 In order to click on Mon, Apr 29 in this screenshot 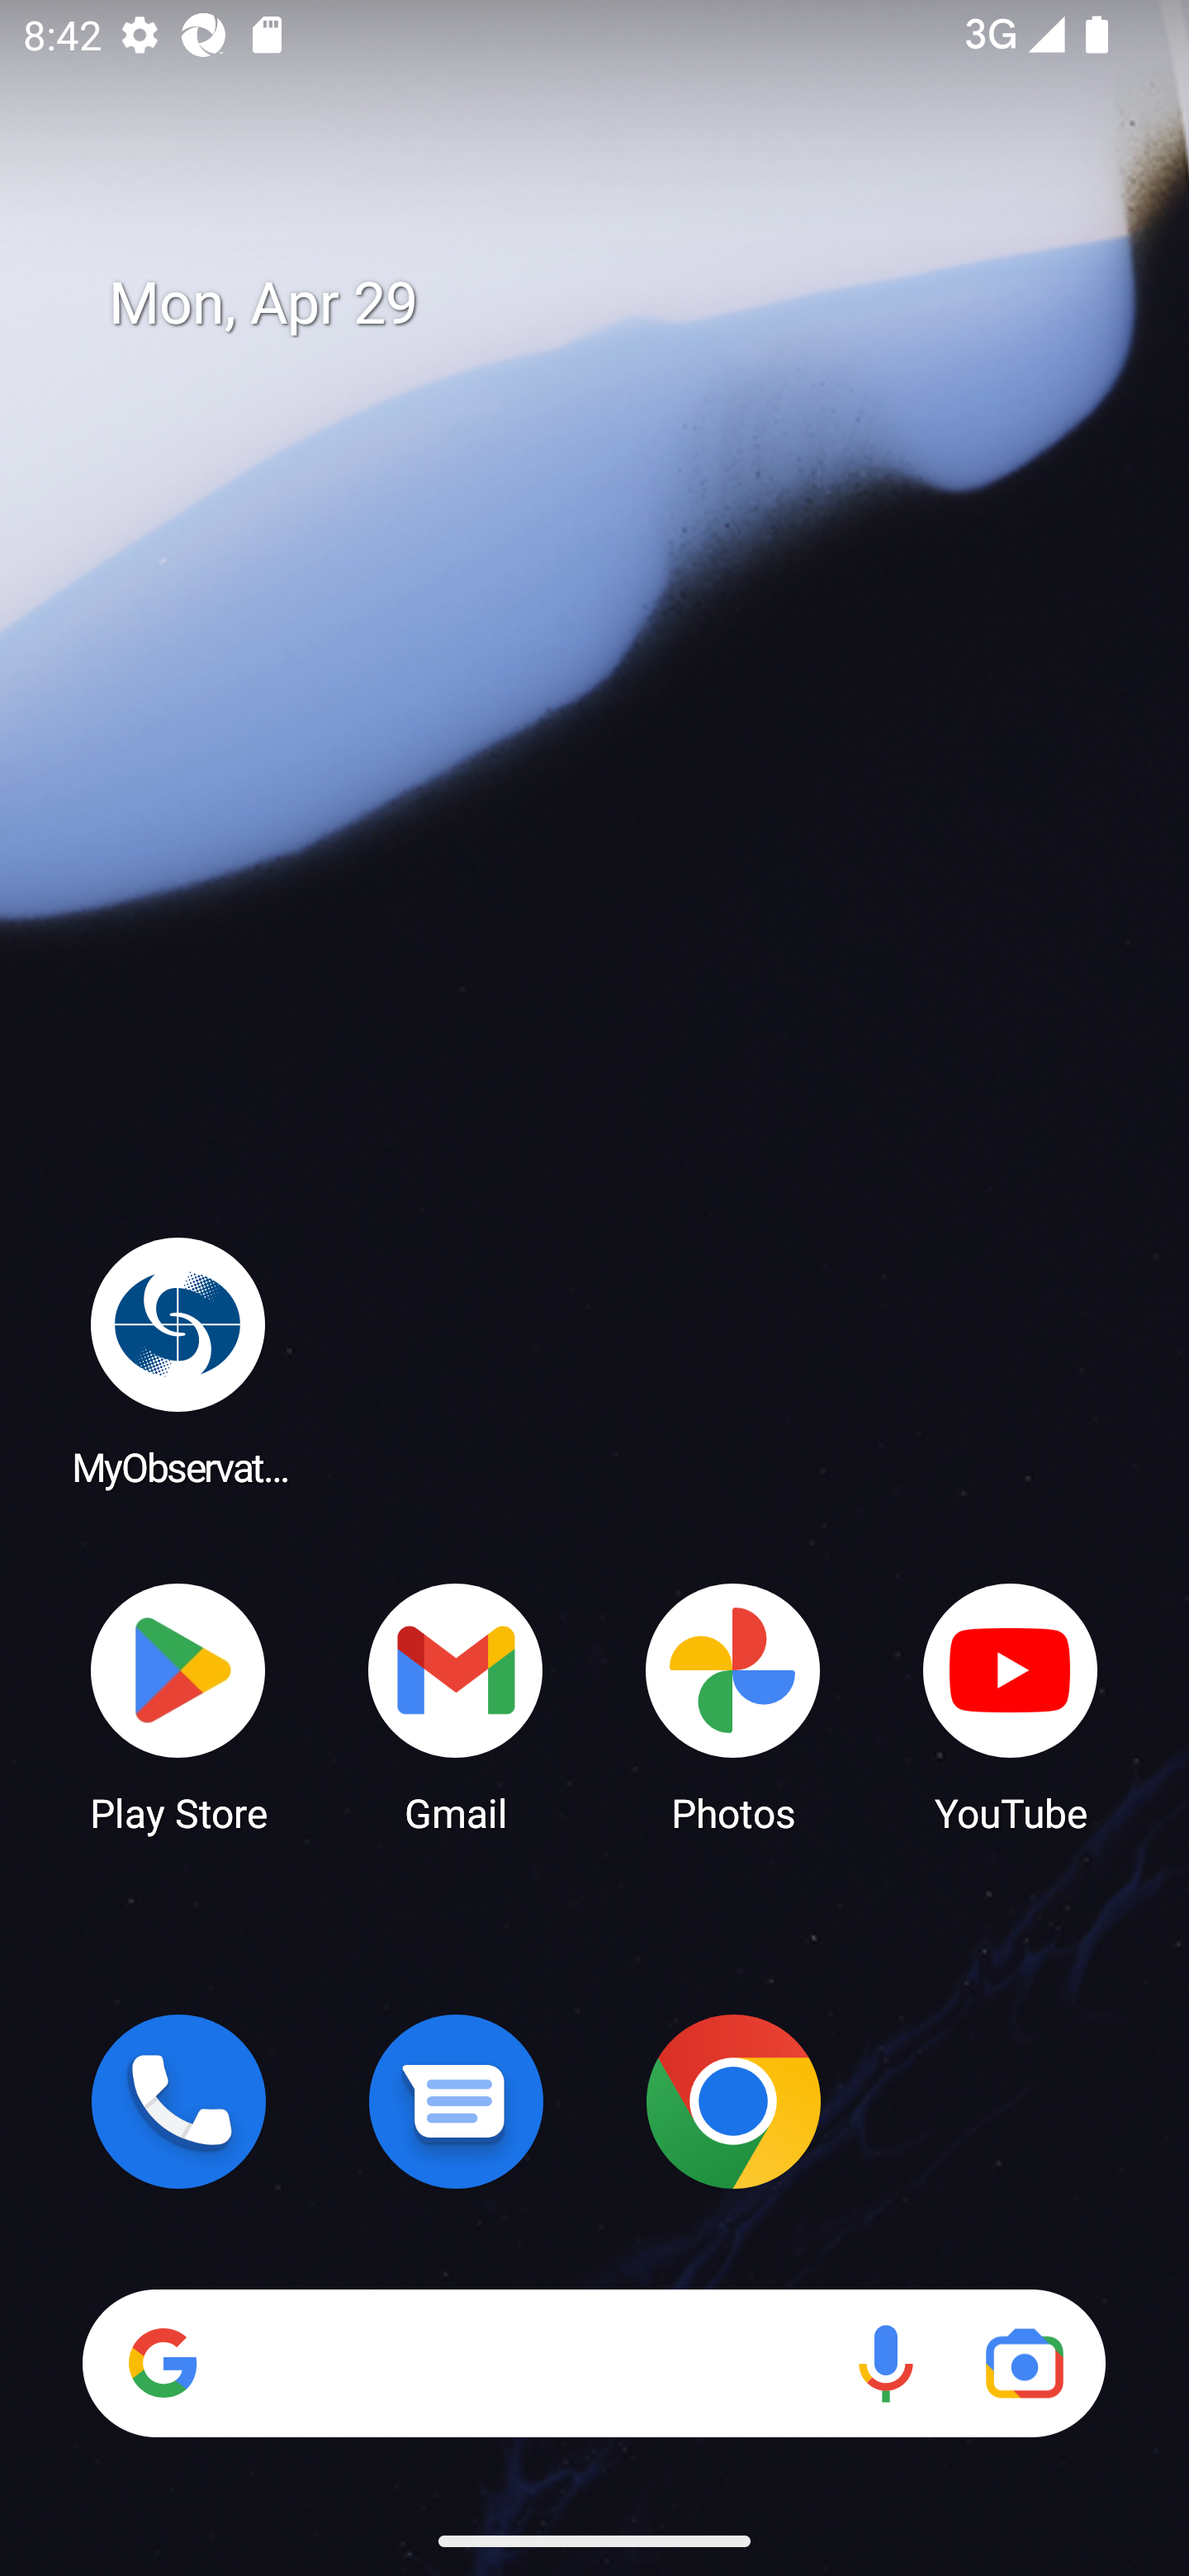, I will do `click(618, 304)`.